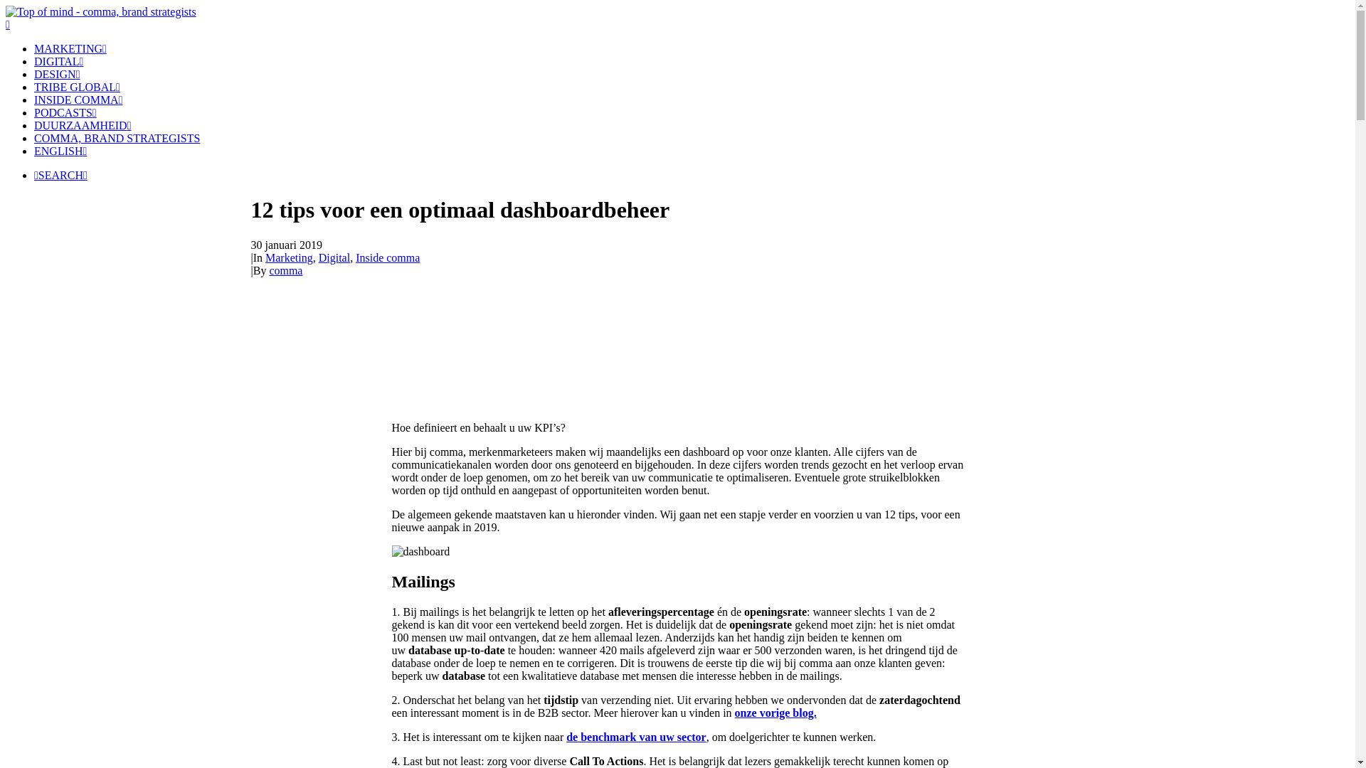  What do you see at coordinates (60, 151) in the screenshot?
I see `ENGLISH` at bounding box center [60, 151].